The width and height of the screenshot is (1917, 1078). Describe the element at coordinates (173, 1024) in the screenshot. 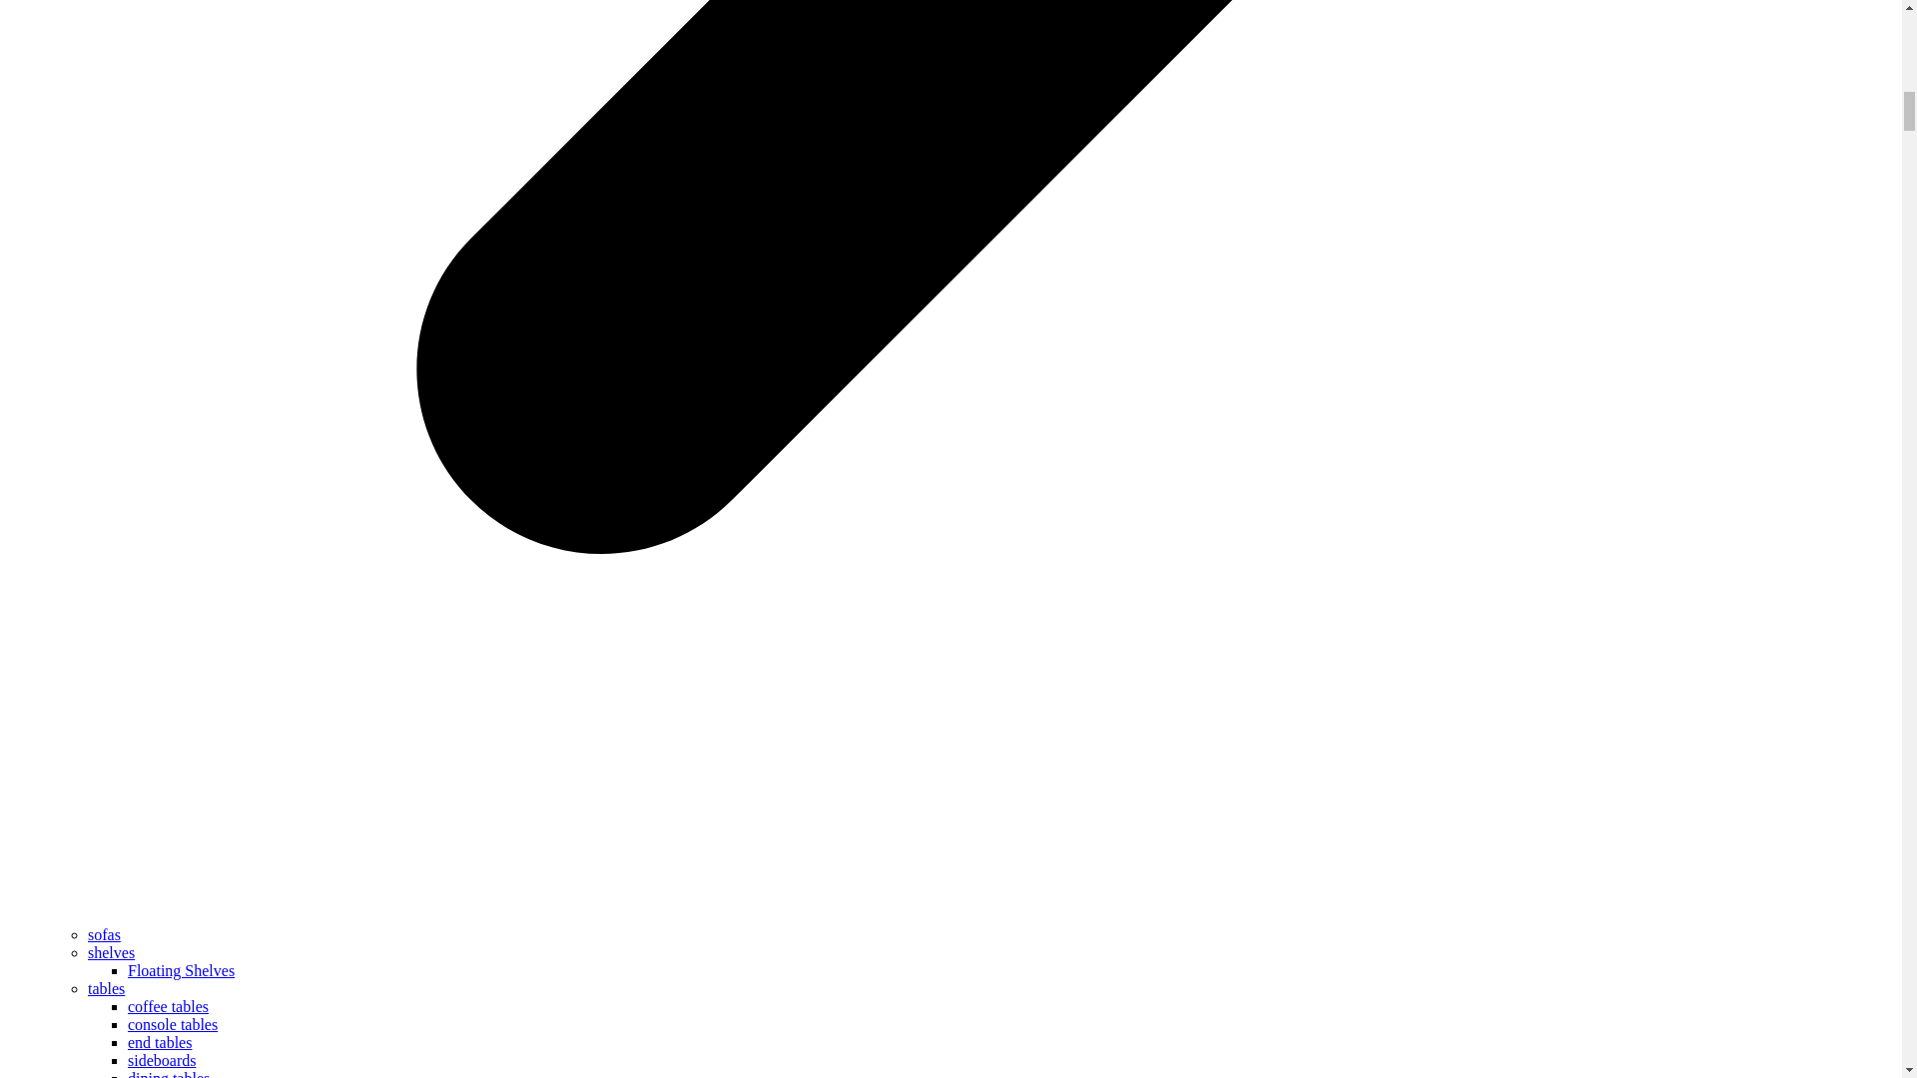

I see `console tables` at that location.